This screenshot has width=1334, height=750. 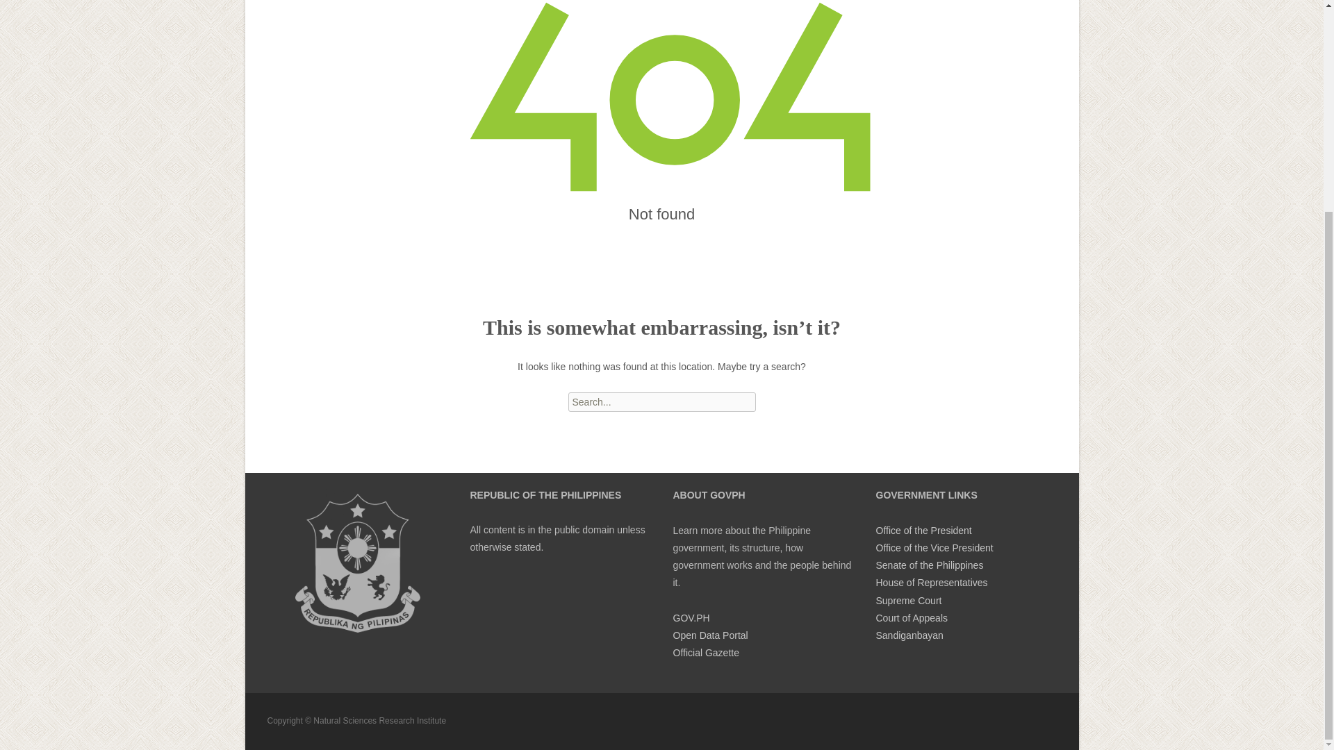 I want to click on GOV.PH, so click(x=691, y=618).